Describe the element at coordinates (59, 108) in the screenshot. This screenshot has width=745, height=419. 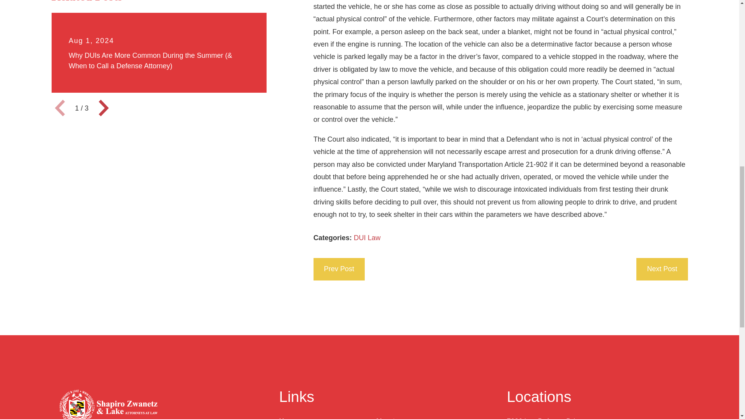
I see `View previous item` at that location.